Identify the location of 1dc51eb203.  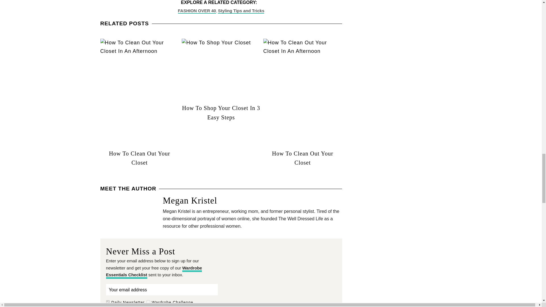
(148, 302).